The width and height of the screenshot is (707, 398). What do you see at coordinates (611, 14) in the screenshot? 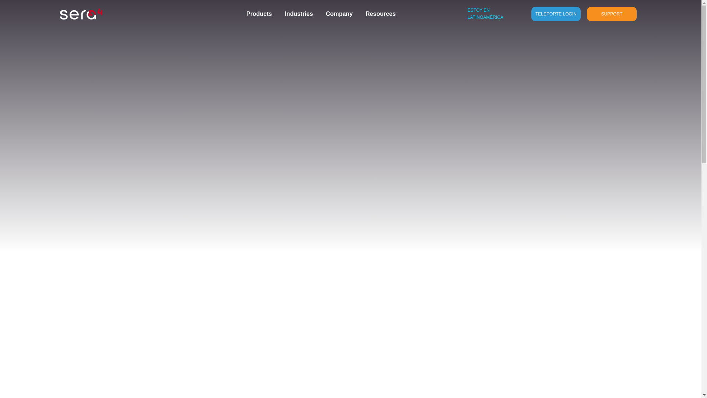
I see `SUPPORT` at bounding box center [611, 14].